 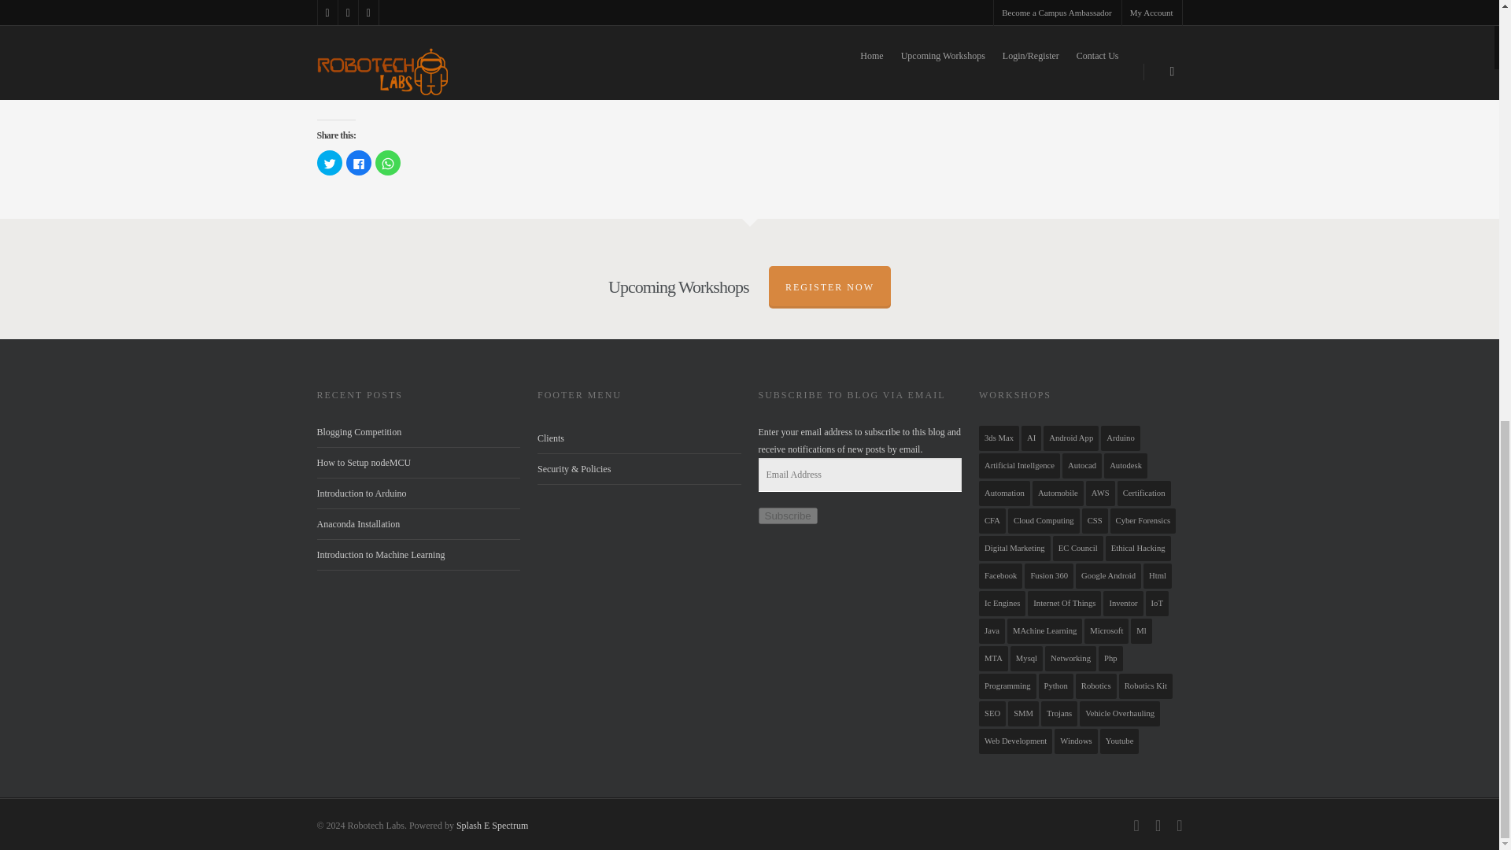 I want to click on REGISTER NOW, so click(x=829, y=287).